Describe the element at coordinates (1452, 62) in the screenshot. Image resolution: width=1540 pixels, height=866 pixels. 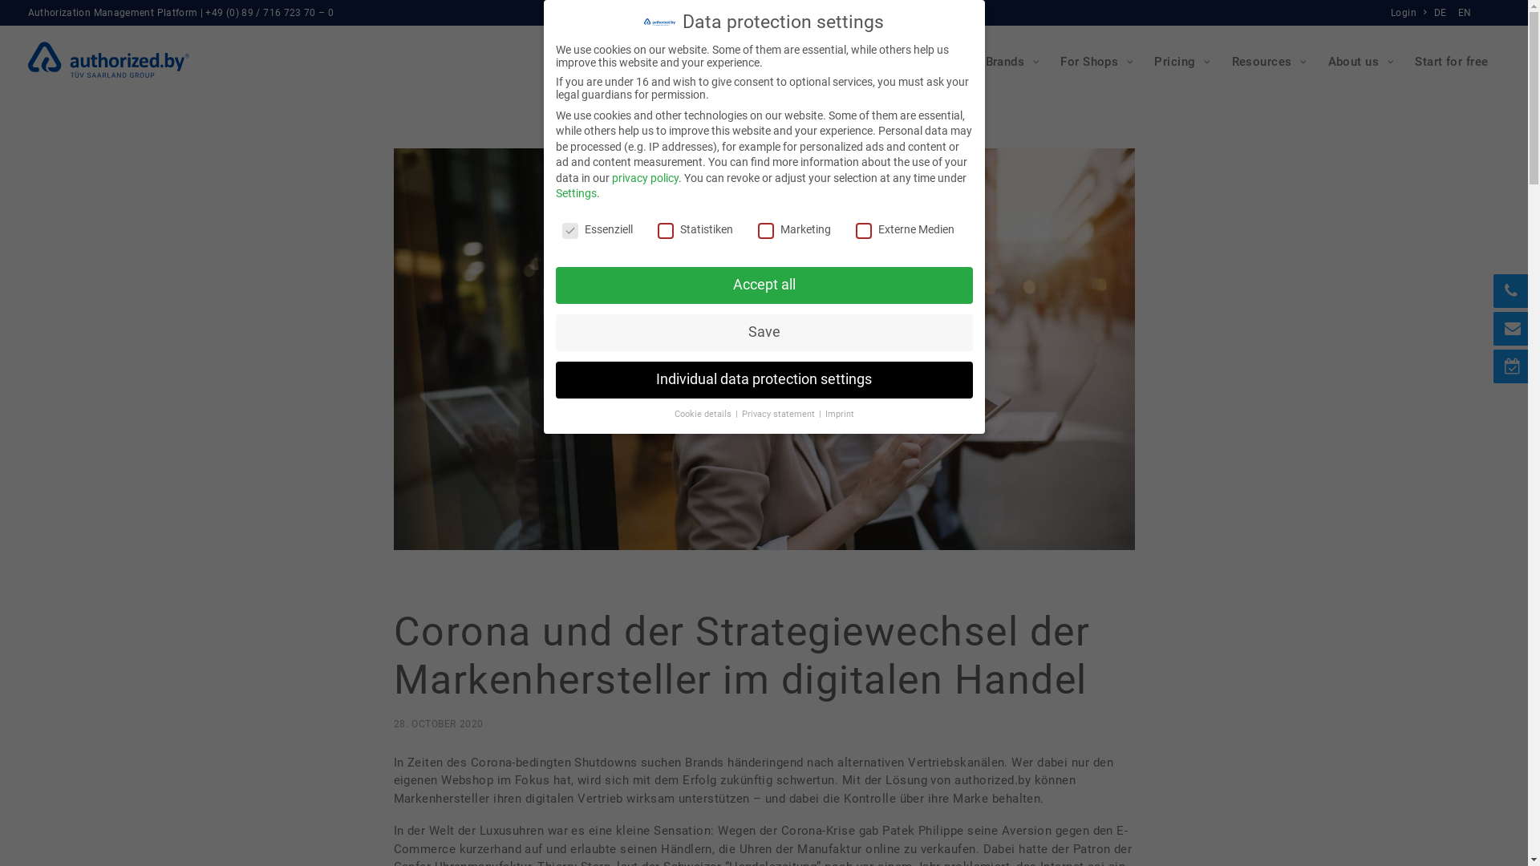
I see `Start for free` at that location.